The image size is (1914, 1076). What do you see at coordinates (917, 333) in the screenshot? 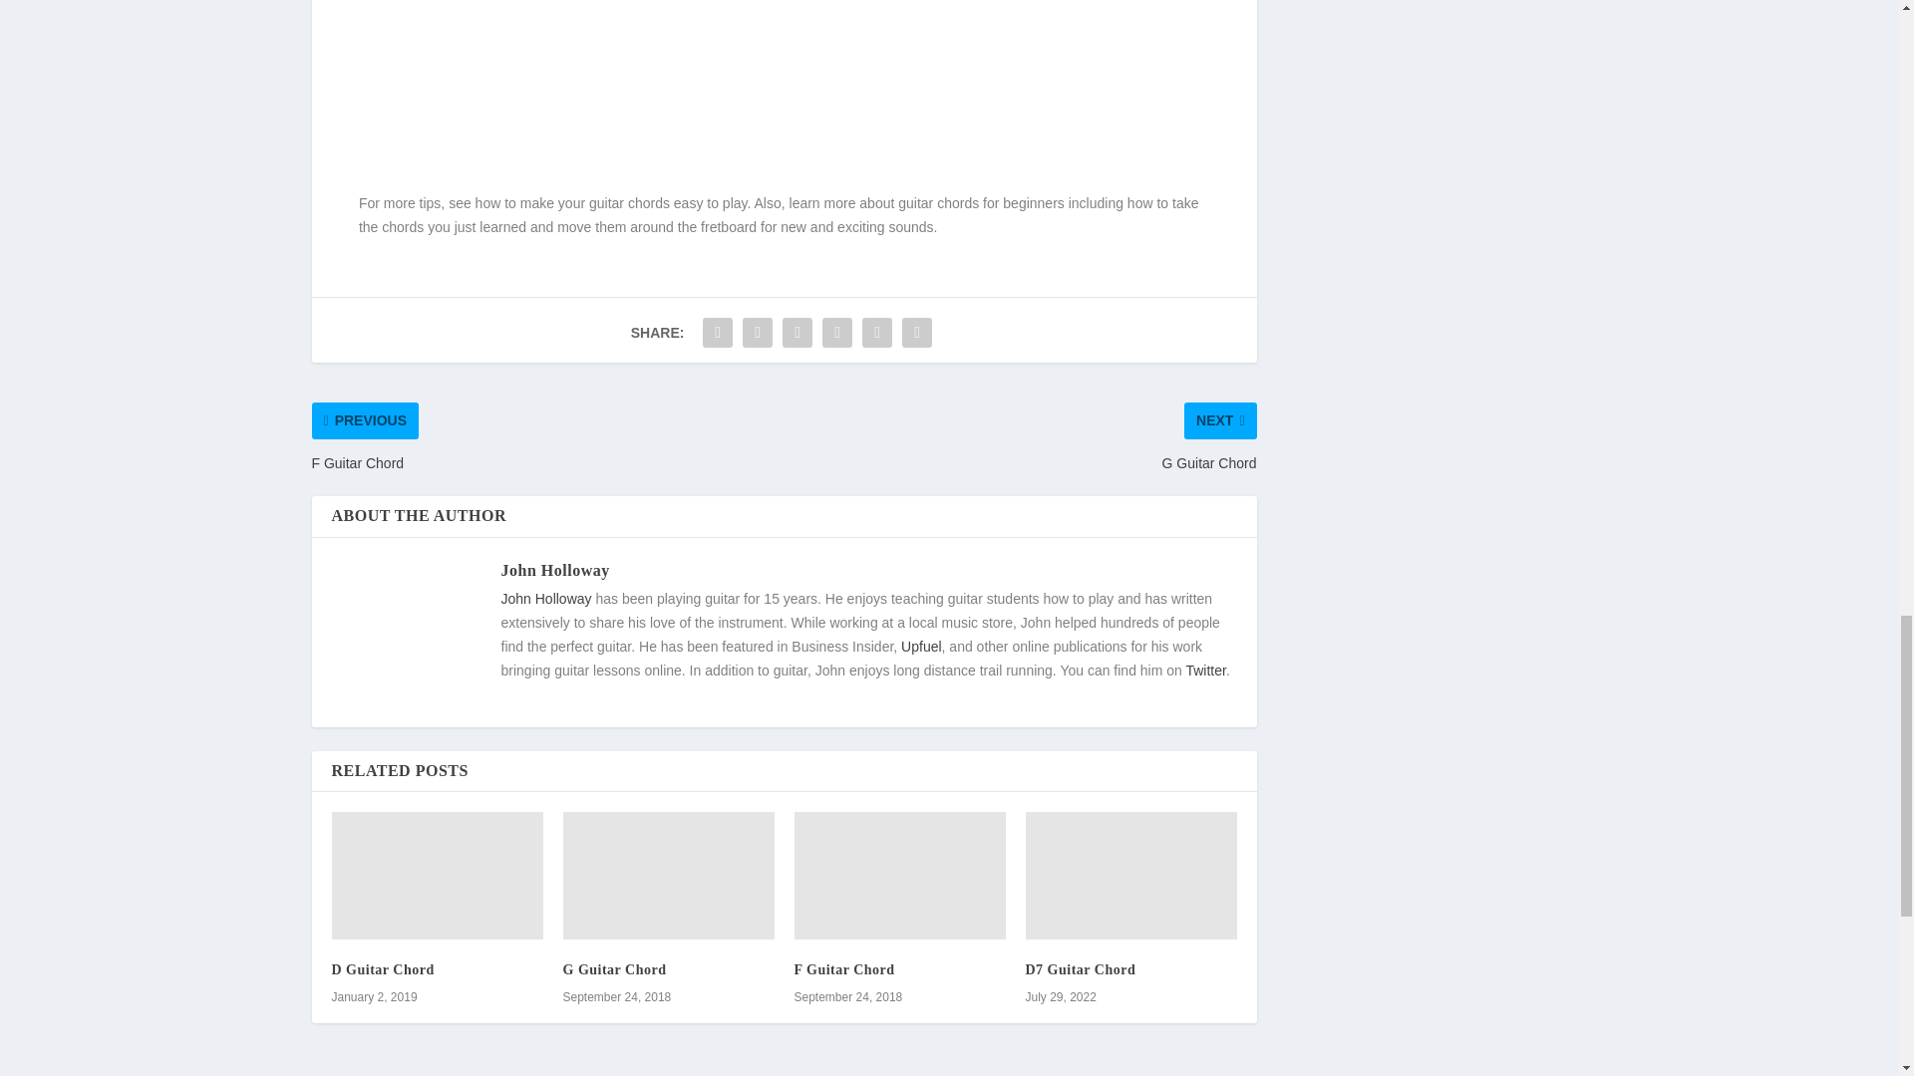
I see `Share "B Guitar Chord" via Print` at bounding box center [917, 333].